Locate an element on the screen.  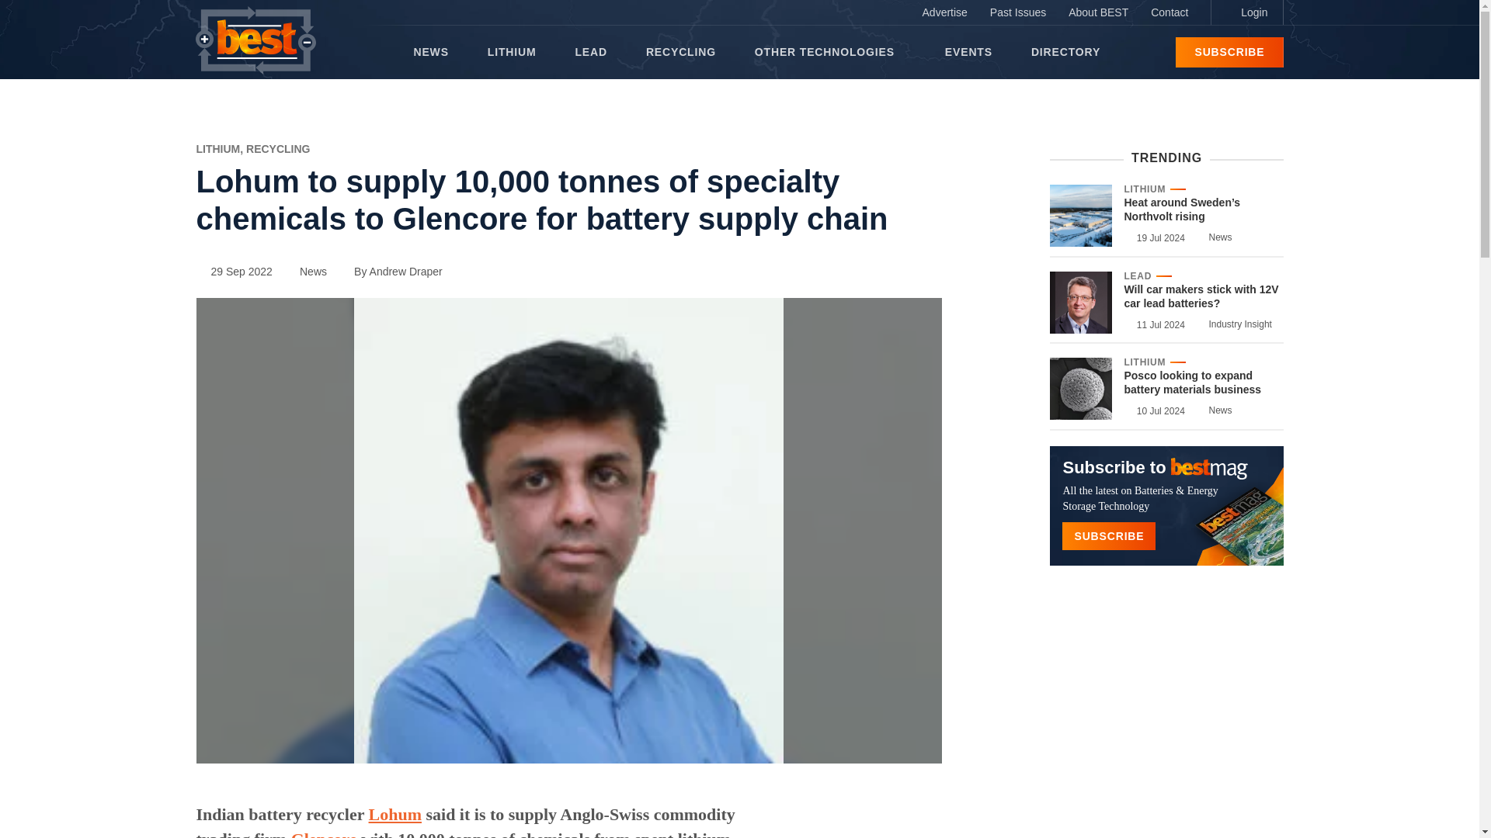
News is located at coordinates (305, 272).